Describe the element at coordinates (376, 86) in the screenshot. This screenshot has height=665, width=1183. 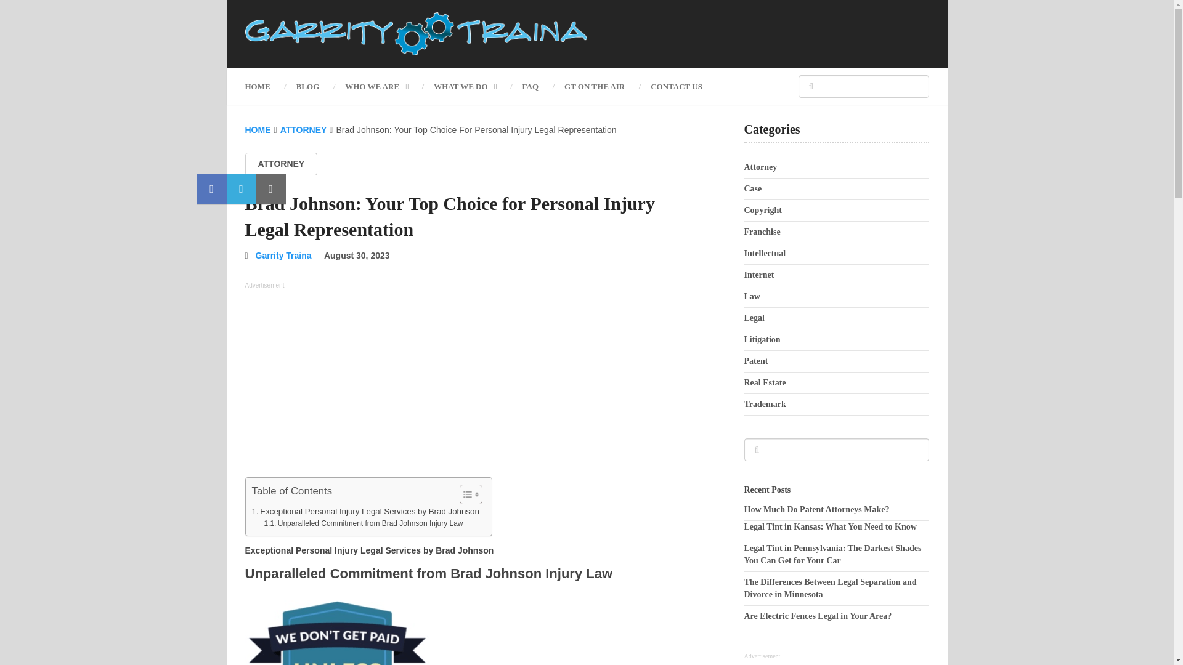
I see `WHO WE ARE` at that location.